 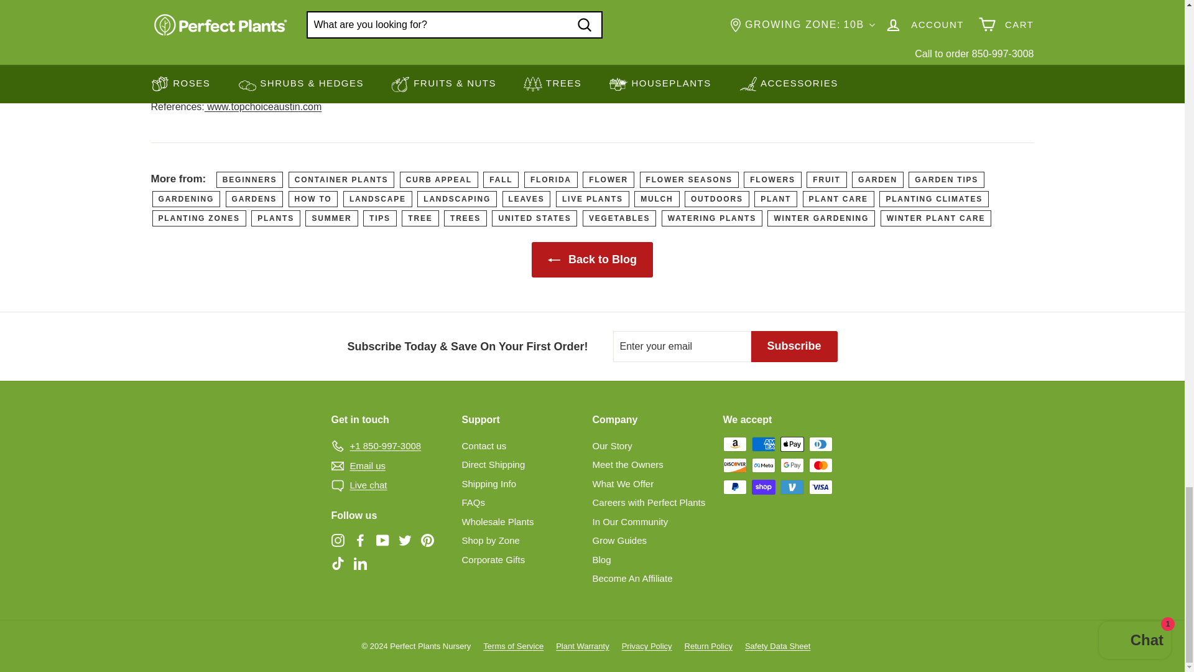 What do you see at coordinates (427, 540) in the screenshot?
I see `Perfect Plants Nursery on Pinterest` at bounding box center [427, 540].